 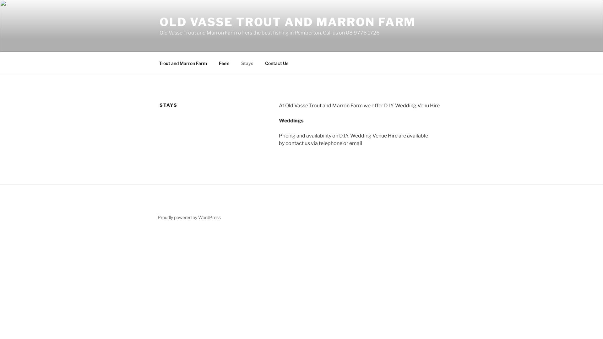 What do you see at coordinates (288, 22) in the screenshot?
I see `OLD VASSE TROUT AND MARRON FARM` at bounding box center [288, 22].